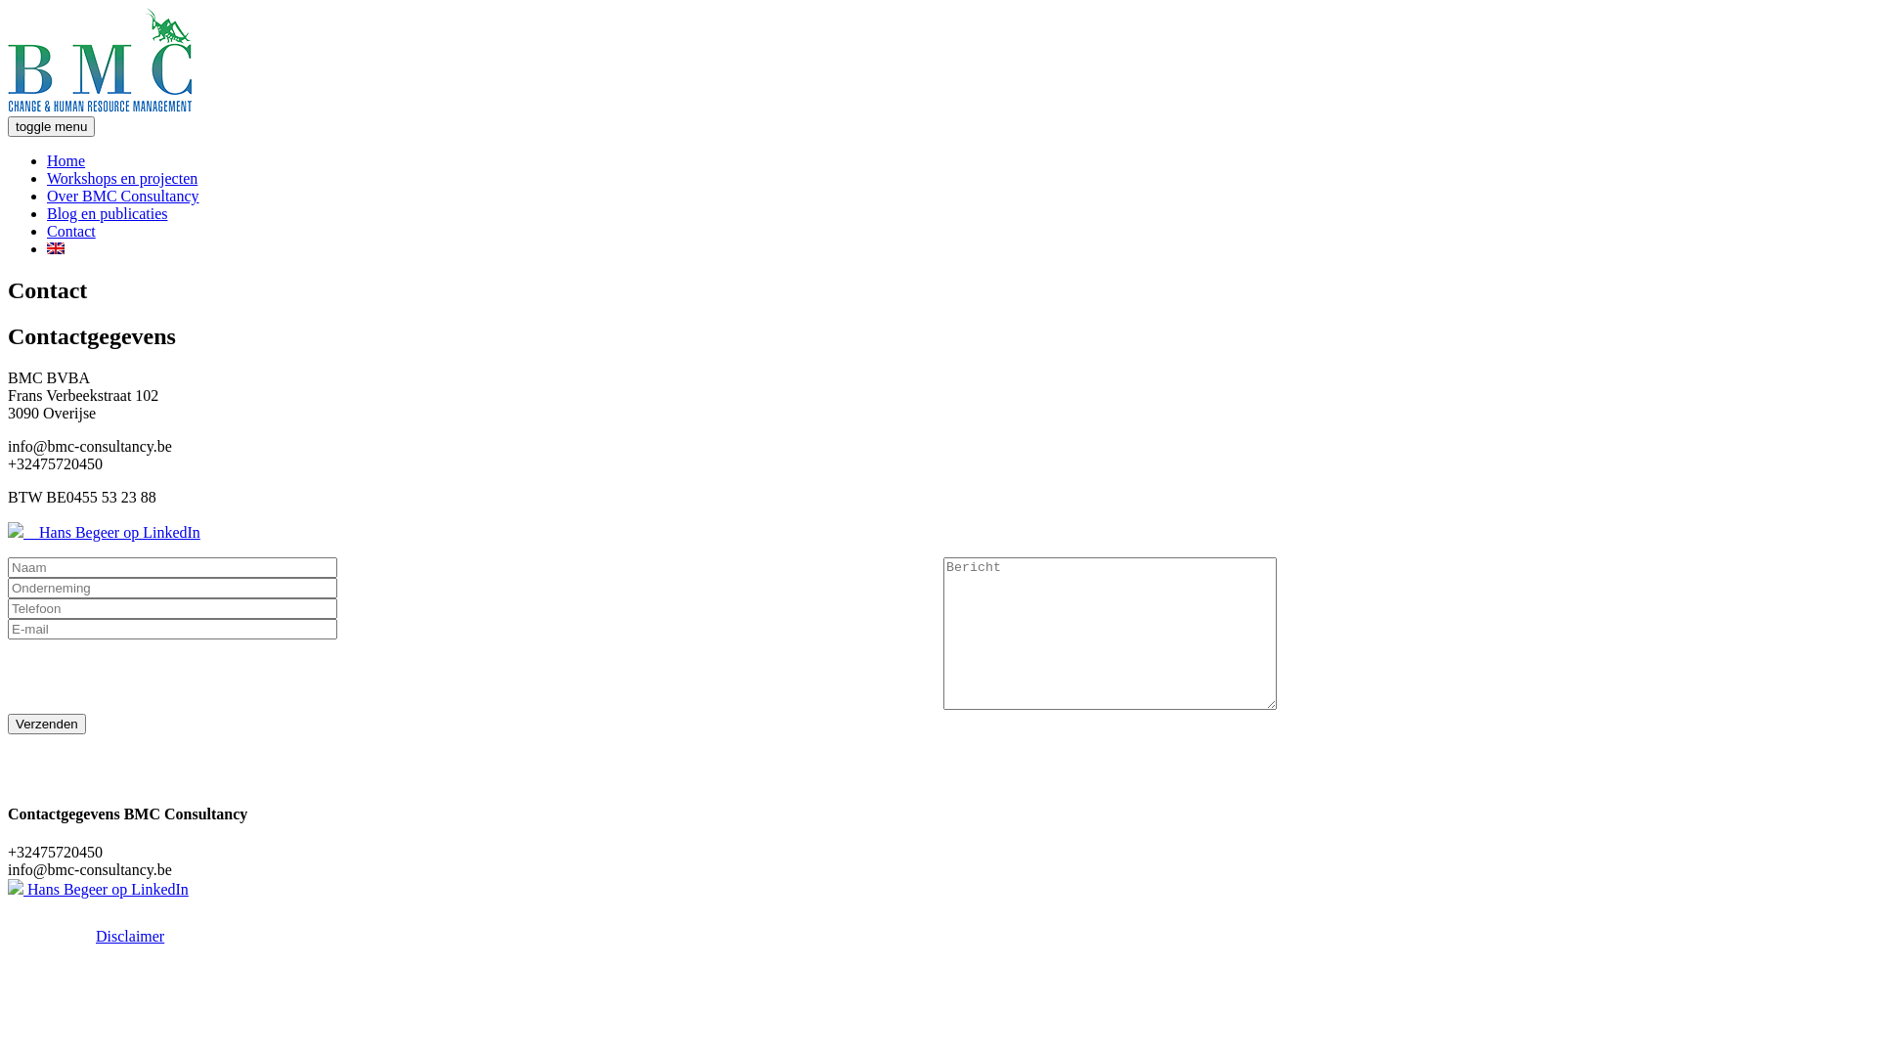 The width and height of the screenshot is (1877, 1056). I want to click on Contact, so click(71, 231).